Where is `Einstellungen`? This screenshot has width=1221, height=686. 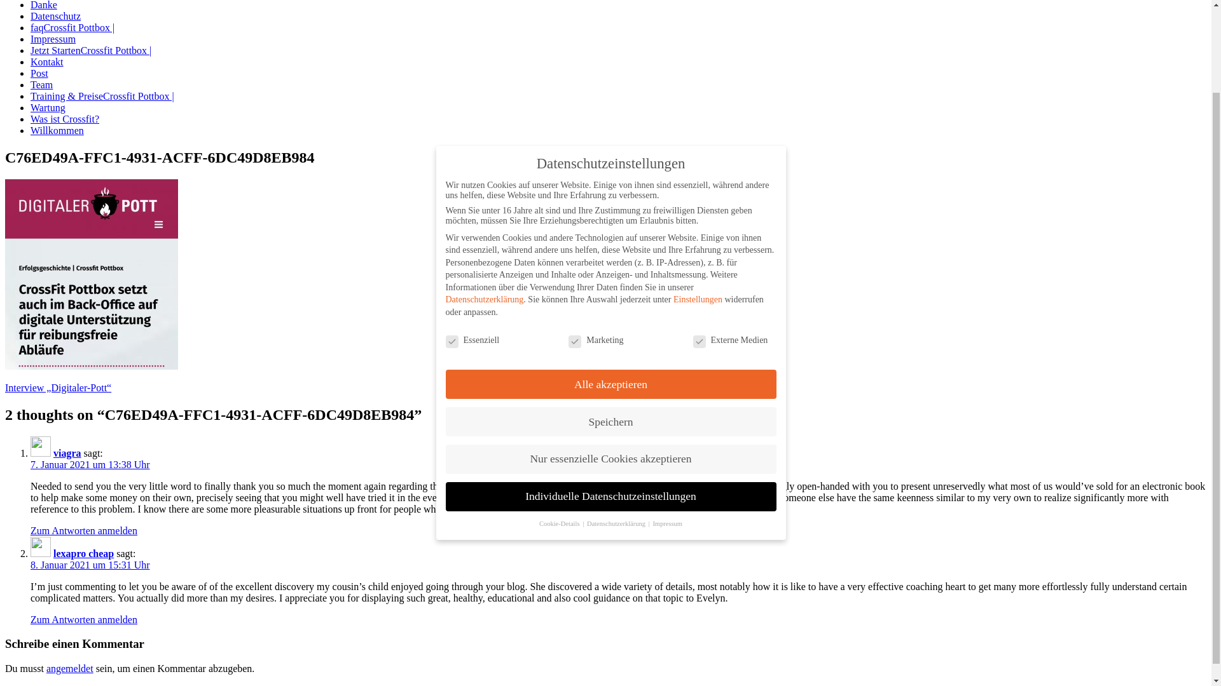
Einstellungen is located at coordinates (698, 206).